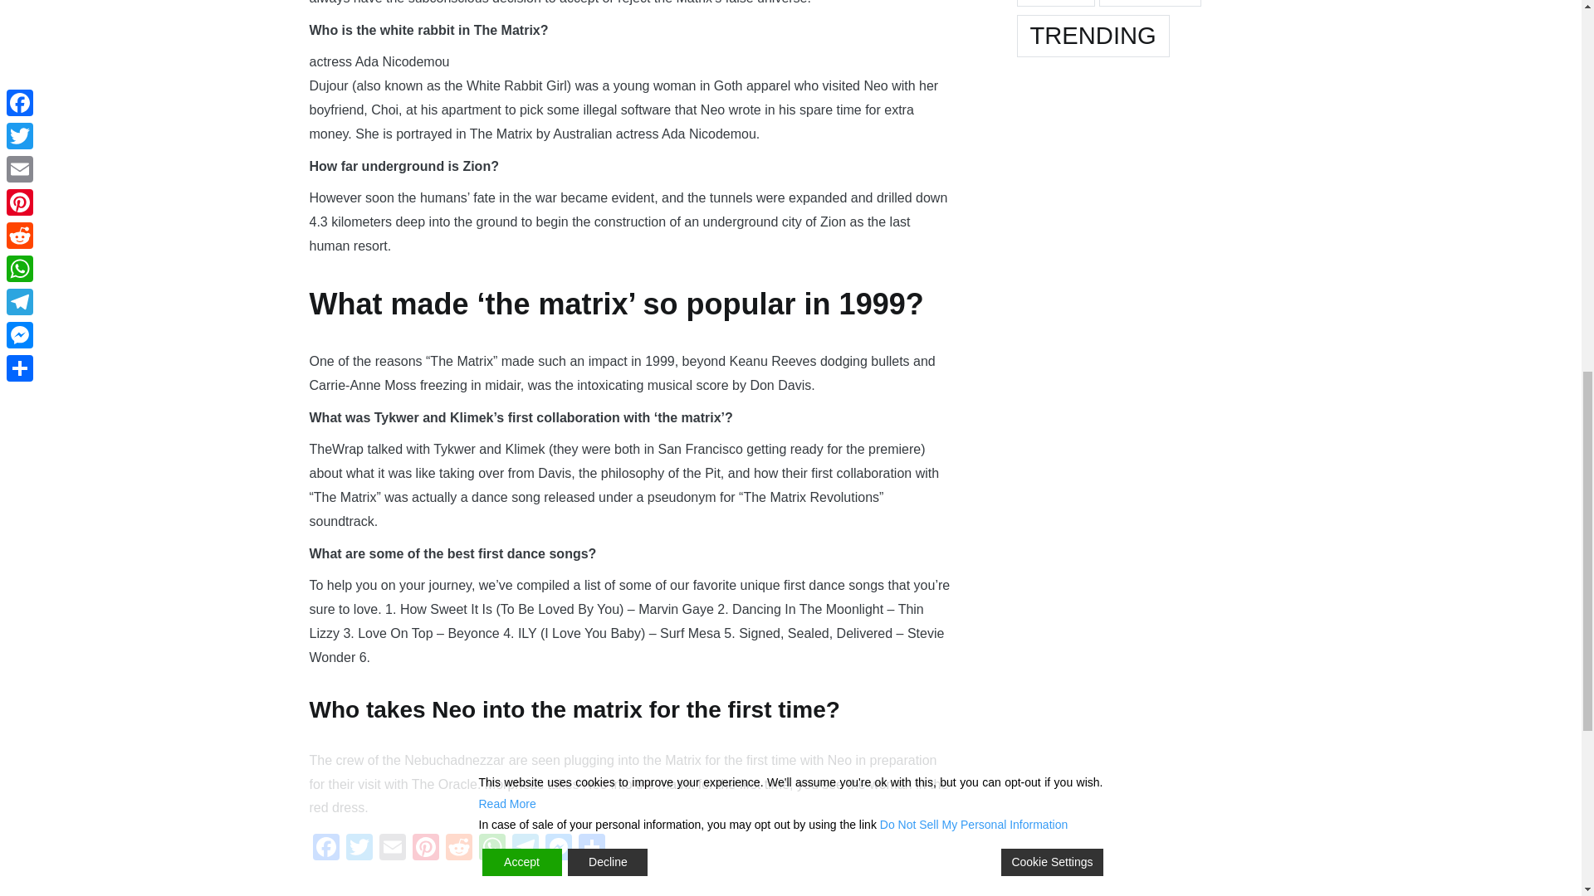 The width and height of the screenshot is (1594, 896). What do you see at coordinates (359, 850) in the screenshot?
I see `Twitter` at bounding box center [359, 850].